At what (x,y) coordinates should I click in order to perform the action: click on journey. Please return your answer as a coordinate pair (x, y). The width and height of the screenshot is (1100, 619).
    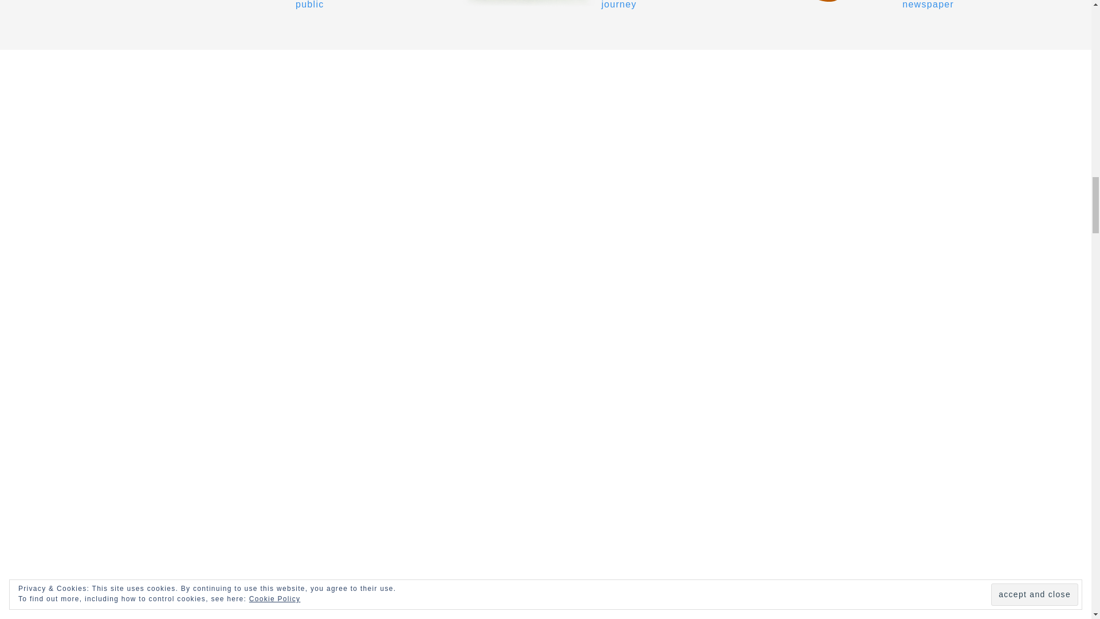
    Looking at the image, I should click on (545, 5).